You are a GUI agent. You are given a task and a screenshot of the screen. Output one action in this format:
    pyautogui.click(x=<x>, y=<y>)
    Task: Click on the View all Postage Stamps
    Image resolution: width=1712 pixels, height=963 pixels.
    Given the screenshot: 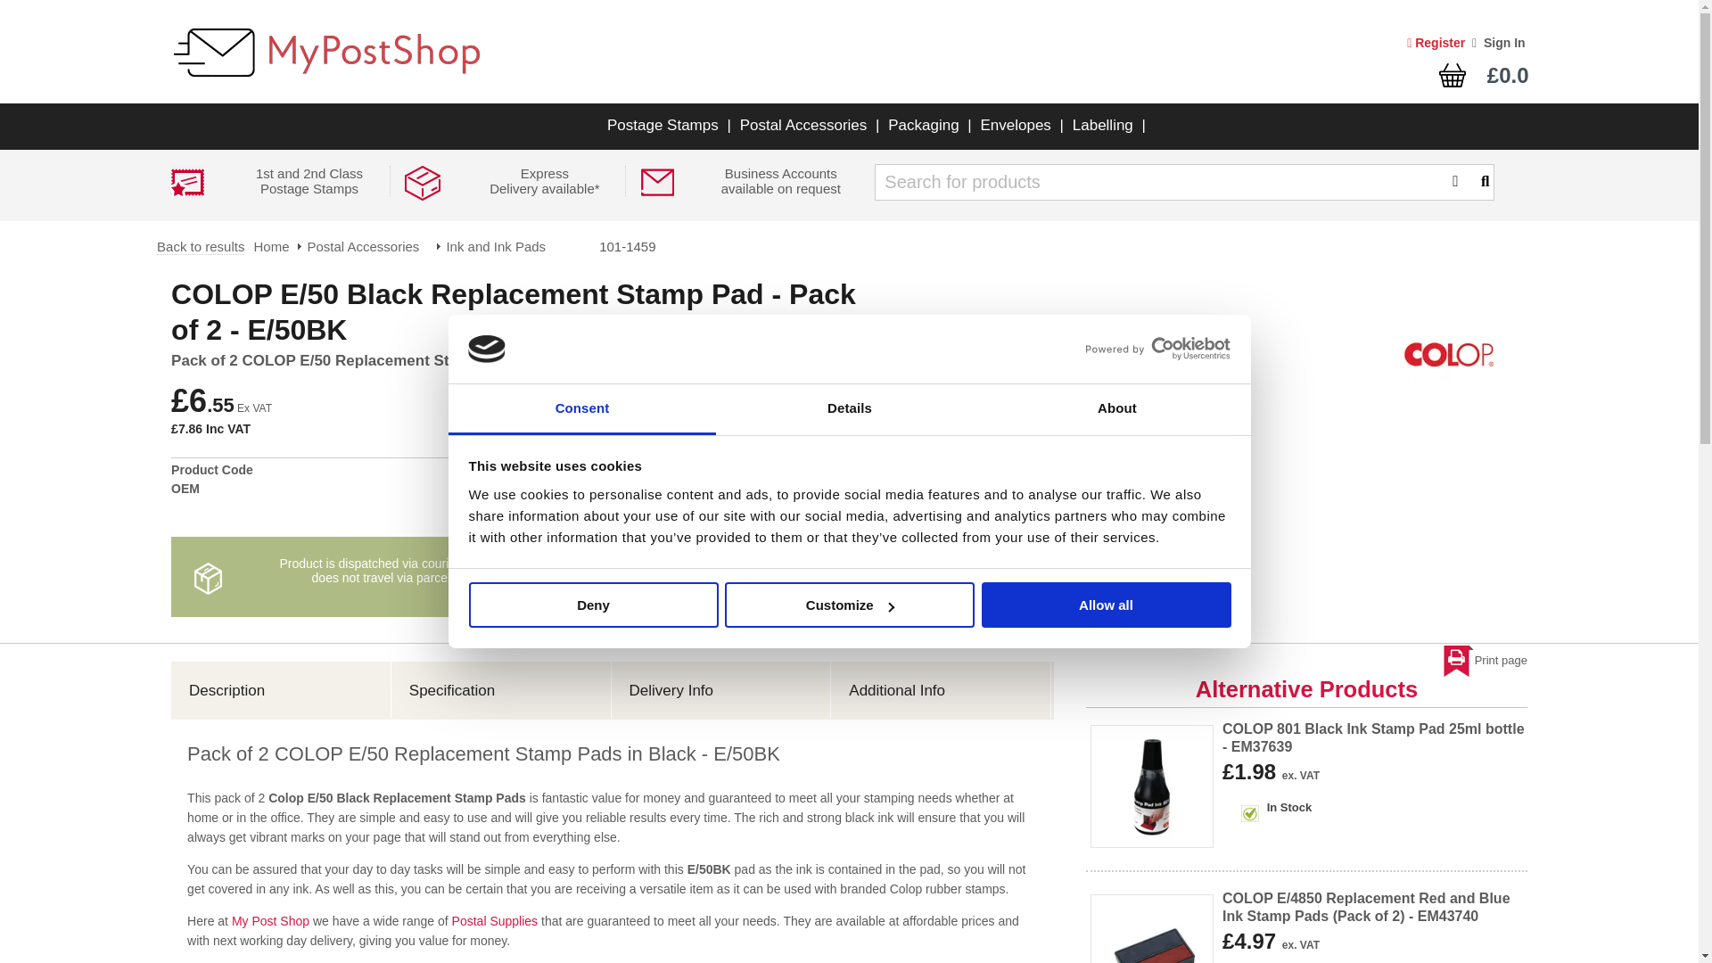 What is the action you would take?
    pyautogui.click(x=662, y=125)
    